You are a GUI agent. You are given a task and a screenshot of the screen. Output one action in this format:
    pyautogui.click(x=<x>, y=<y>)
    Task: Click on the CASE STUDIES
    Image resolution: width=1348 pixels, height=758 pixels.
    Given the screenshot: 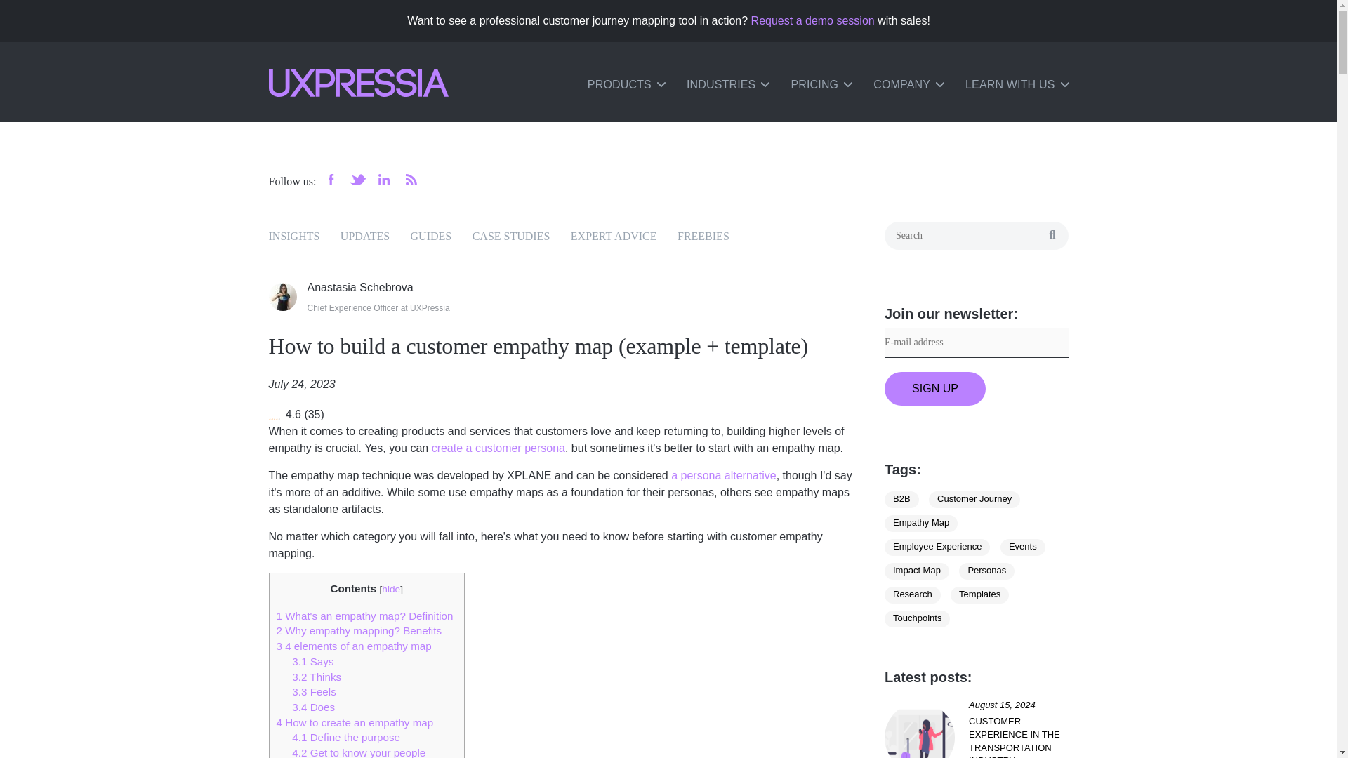 What is the action you would take?
    pyautogui.click(x=511, y=236)
    